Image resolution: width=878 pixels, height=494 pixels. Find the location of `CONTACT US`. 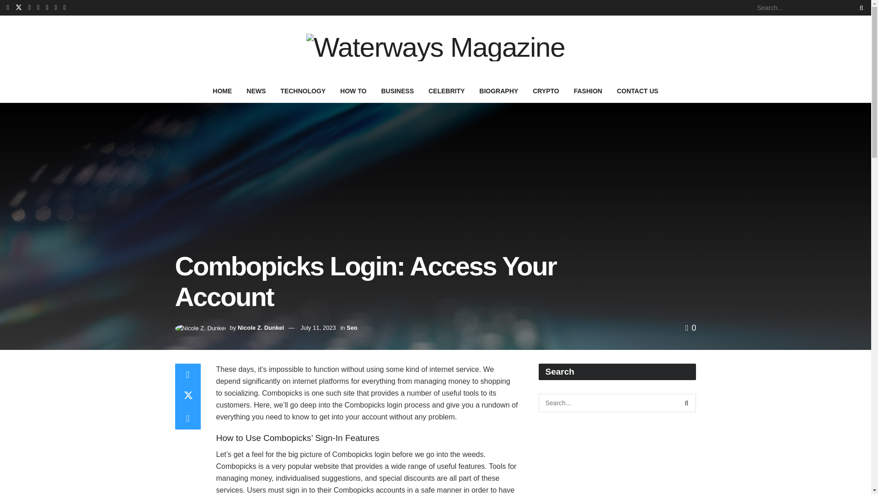

CONTACT US is located at coordinates (637, 91).